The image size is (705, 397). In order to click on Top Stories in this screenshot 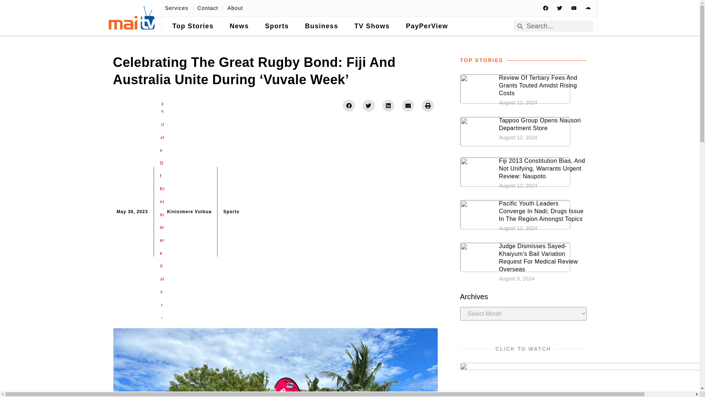, I will do `click(193, 26)`.